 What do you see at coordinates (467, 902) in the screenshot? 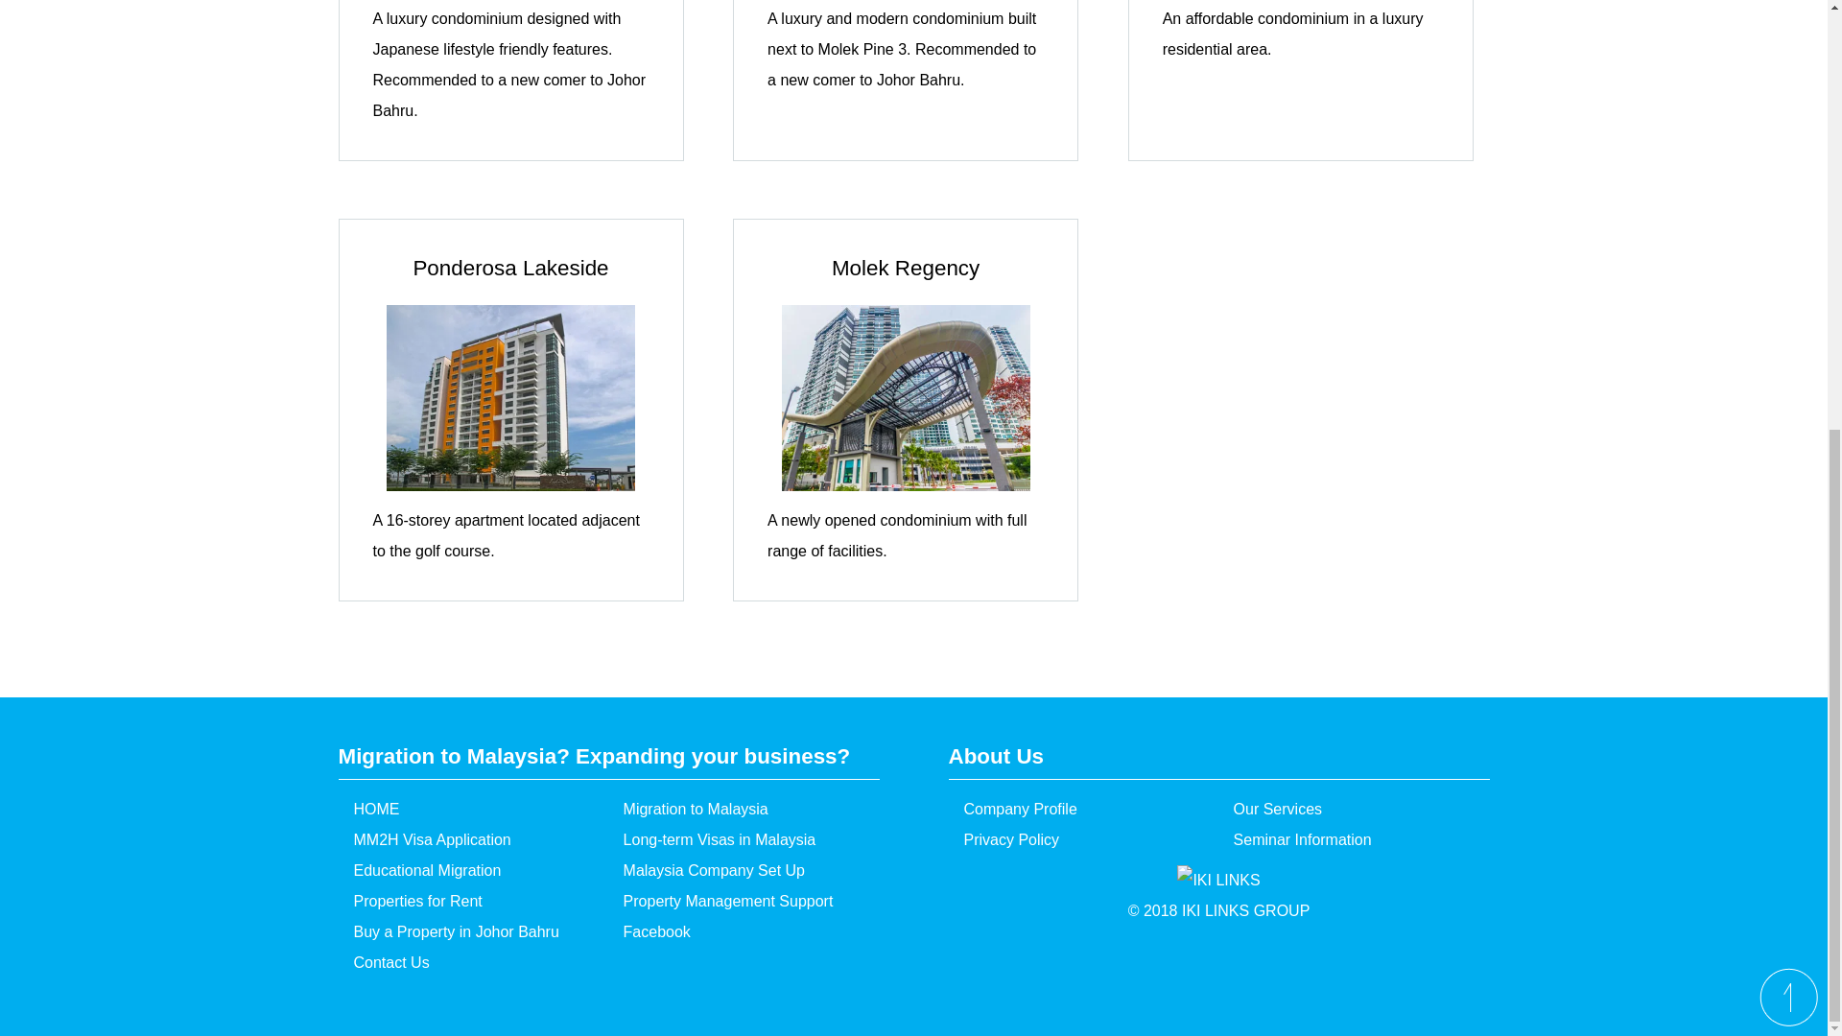
I see `Properties for Rent` at bounding box center [467, 902].